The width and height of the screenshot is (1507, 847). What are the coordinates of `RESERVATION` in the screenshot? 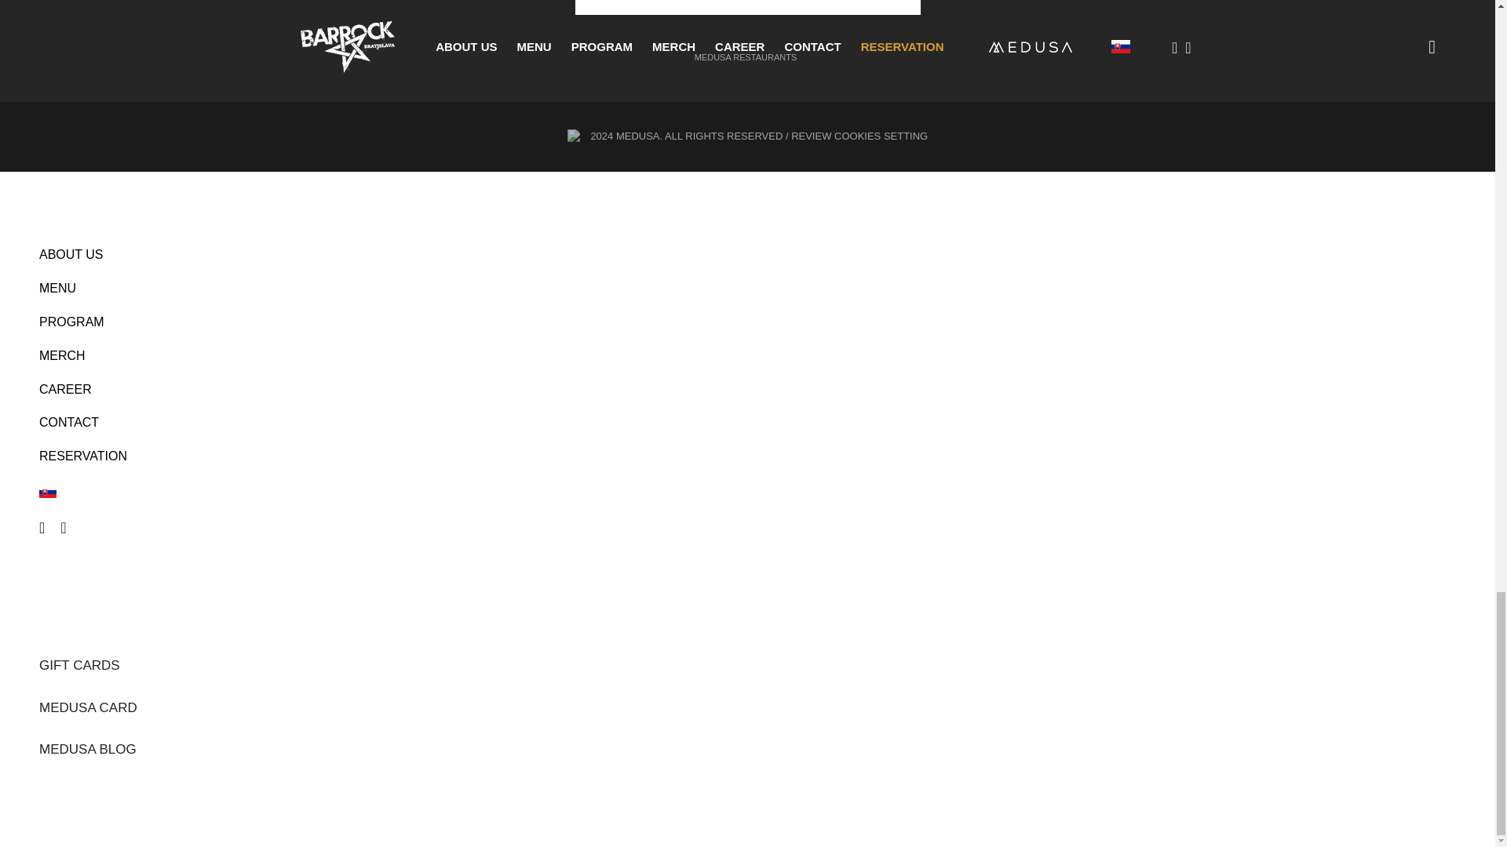 It's located at (747, 456).